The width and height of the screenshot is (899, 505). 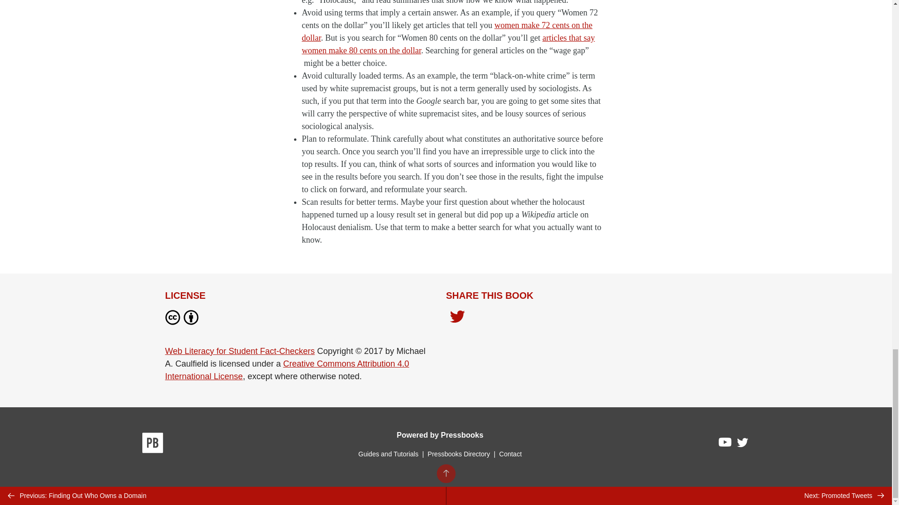 What do you see at coordinates (388, 454) in the screenshot?
I see `Guides and Tutorials` at bounding box center [388, 454].